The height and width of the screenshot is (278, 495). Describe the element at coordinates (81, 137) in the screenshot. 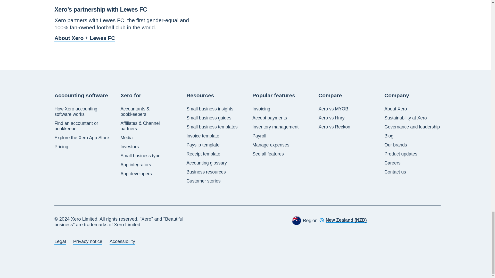

I see `Explore the Xero App Store` at that location.